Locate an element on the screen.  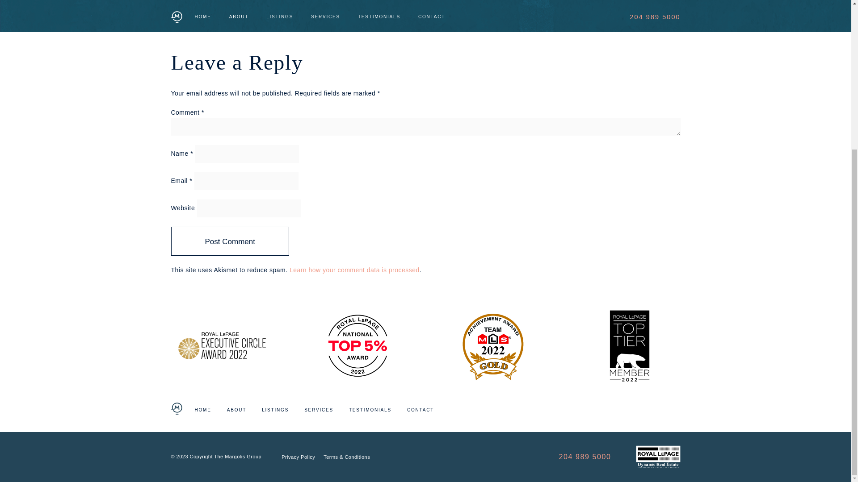
TESTIMONIALS is located at coordinates (370, 410).